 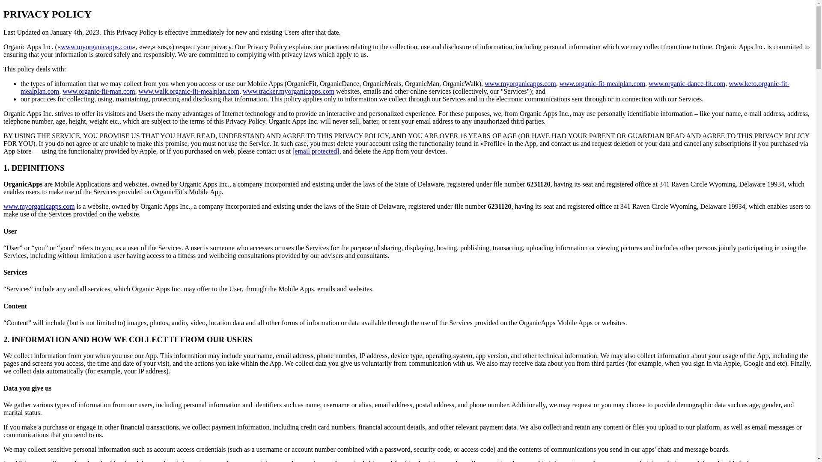 What do you see at coordinates (687, 83) in the screenshot?
I see `www.organic-dance-fit.com` at bounding box center [687, 83].